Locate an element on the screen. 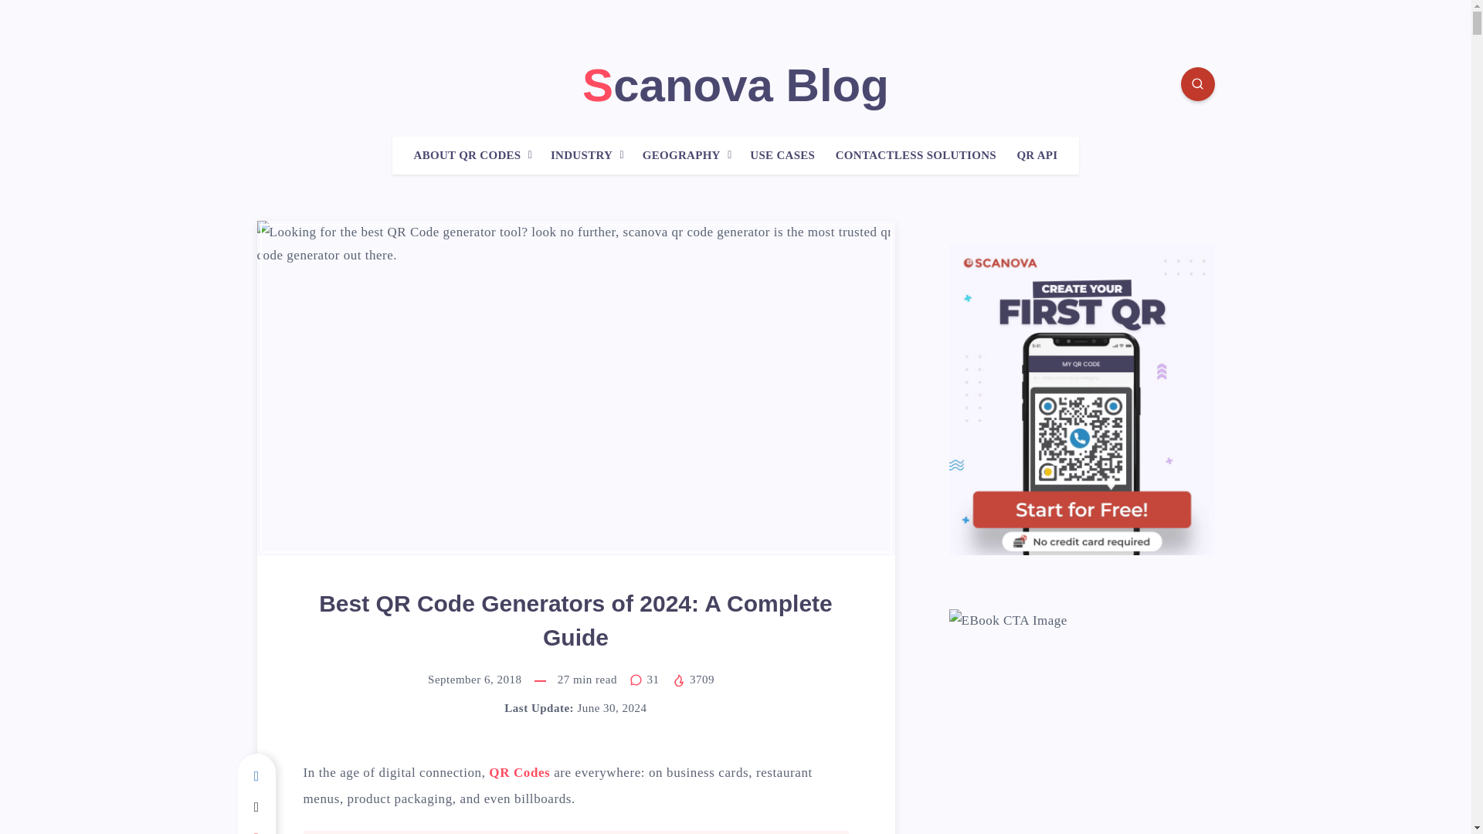  31 Comments is located at coordinates (646, 679).